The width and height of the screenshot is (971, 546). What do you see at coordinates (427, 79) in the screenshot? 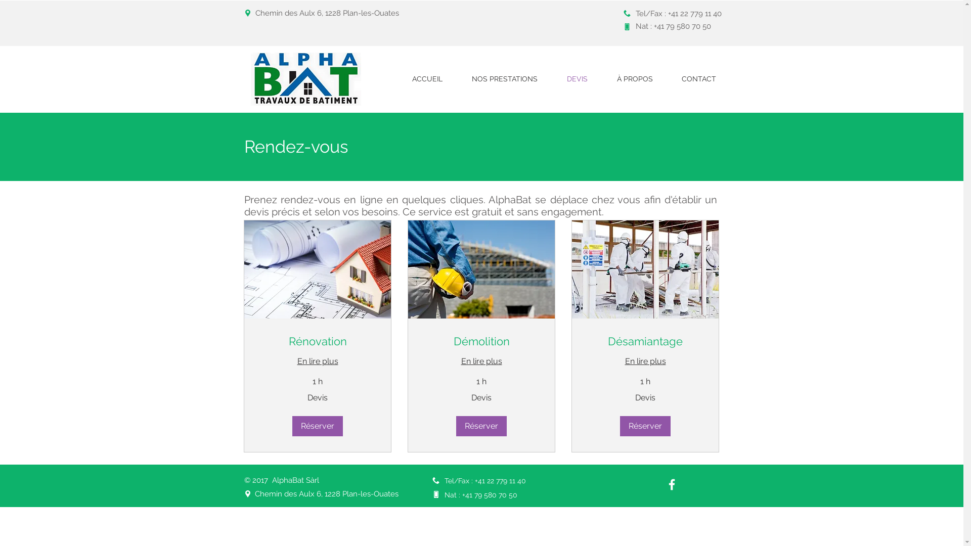
I see `ACCUEIL` at bounding box center [427, 79].